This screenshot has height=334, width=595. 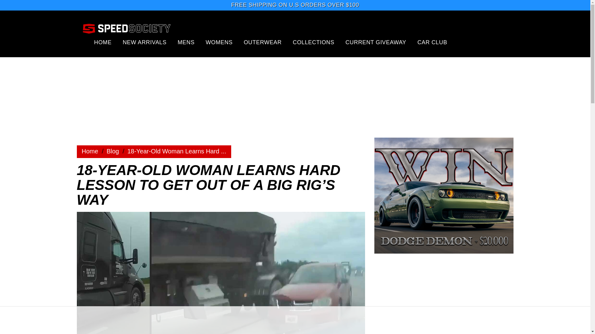 What do you see at coordinates (186, 42) in the screenshot?
I see `MENS` at bounding box center [186, 42].